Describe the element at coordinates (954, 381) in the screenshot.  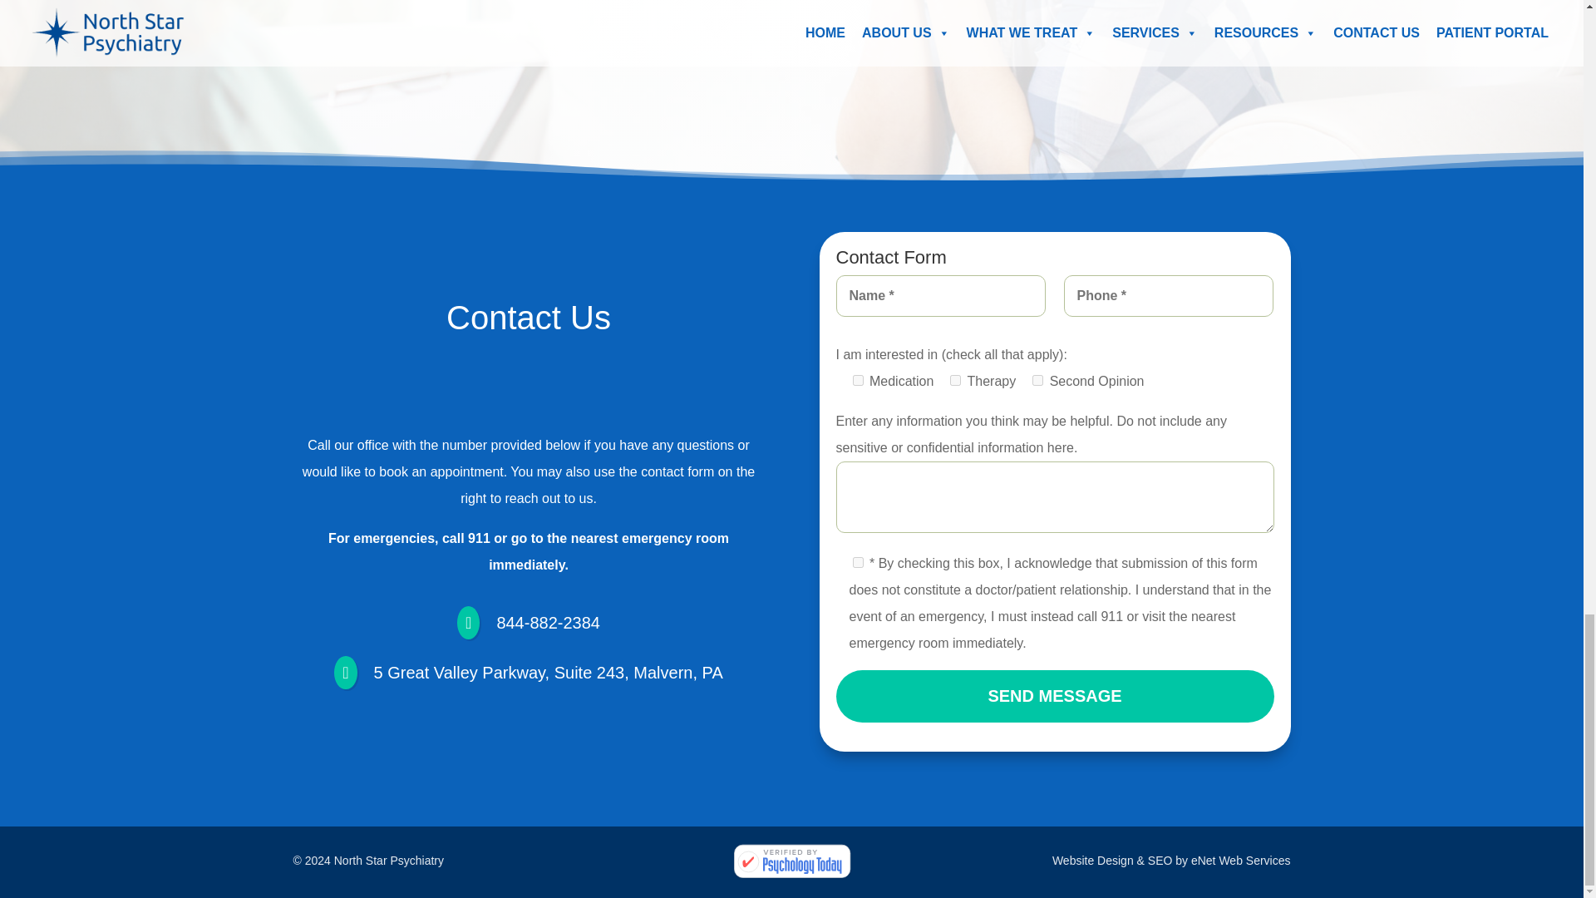
I see `Therapy` at that location.